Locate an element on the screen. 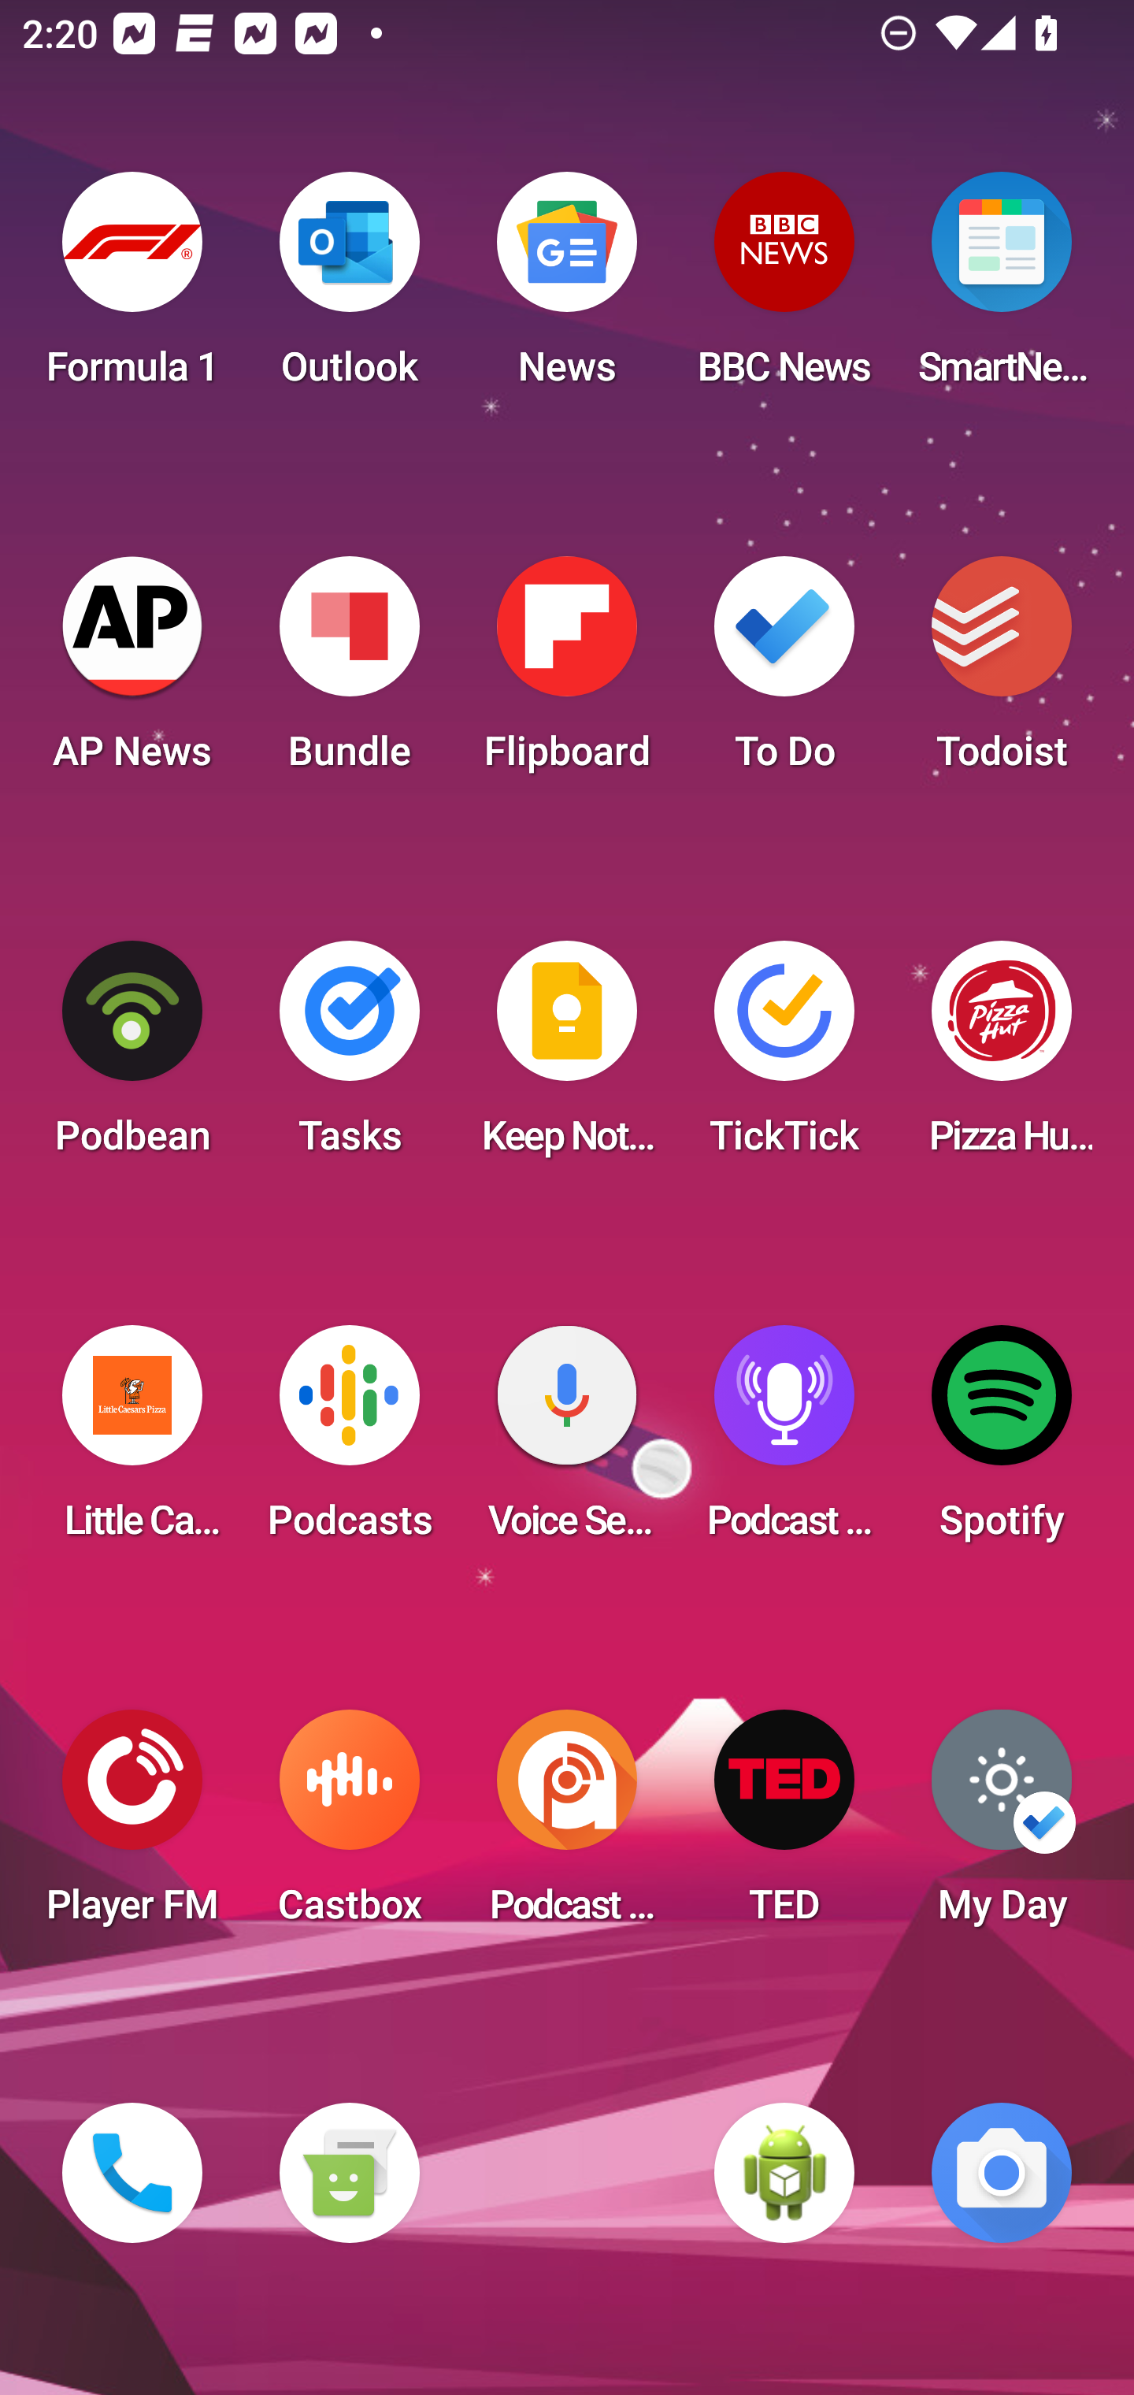 The height and width of the screenshot is (2395, 1134). To Do is located at coordinates (784, 673).